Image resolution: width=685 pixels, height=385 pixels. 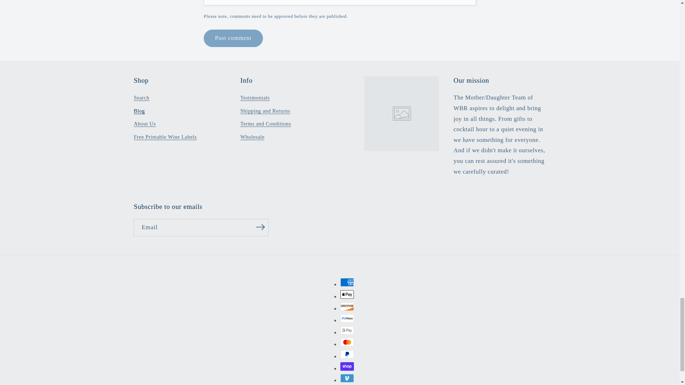 I want to click on PayPal, so click(x=347, y=354).